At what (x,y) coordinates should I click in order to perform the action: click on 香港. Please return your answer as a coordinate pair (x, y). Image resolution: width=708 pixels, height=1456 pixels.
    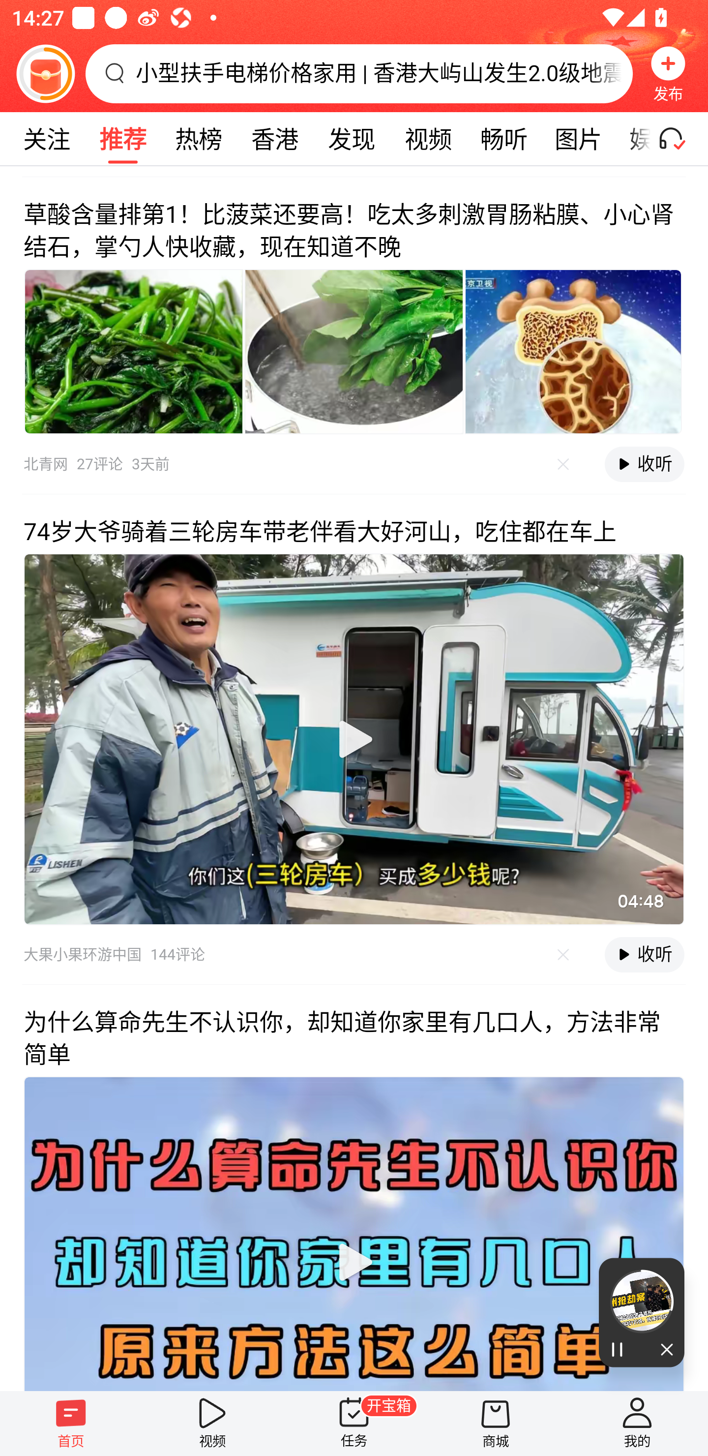
    Looking at the image, I should click on (274, 139).